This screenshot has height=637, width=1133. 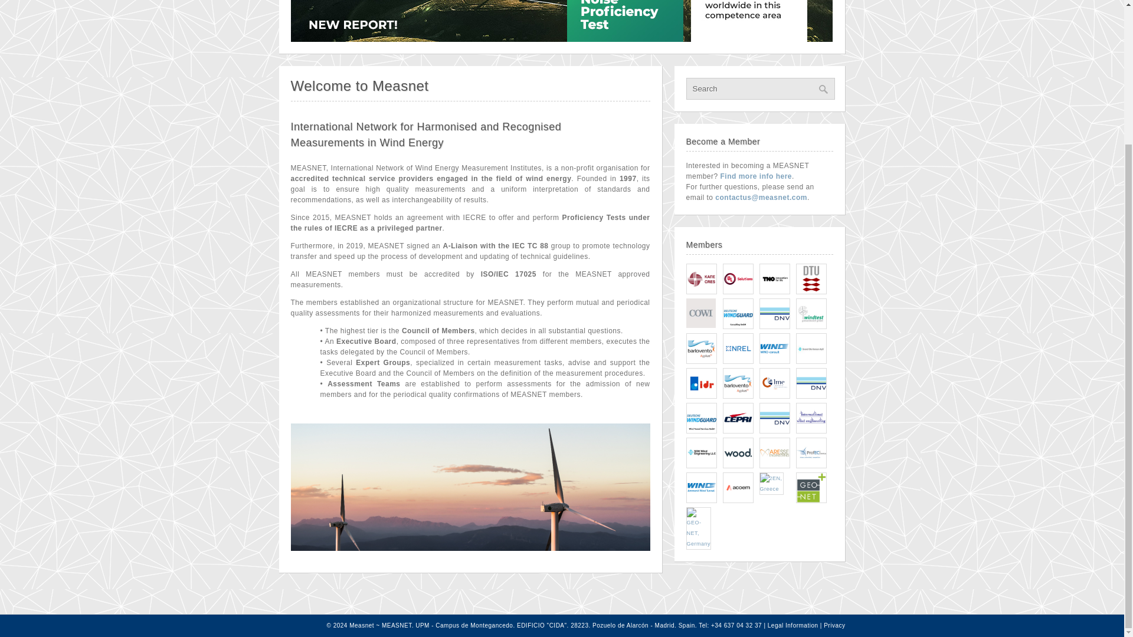 I want to click on  CRES - Centre for Renewable Energy Sources, Greece, so click(x=700, y=278).